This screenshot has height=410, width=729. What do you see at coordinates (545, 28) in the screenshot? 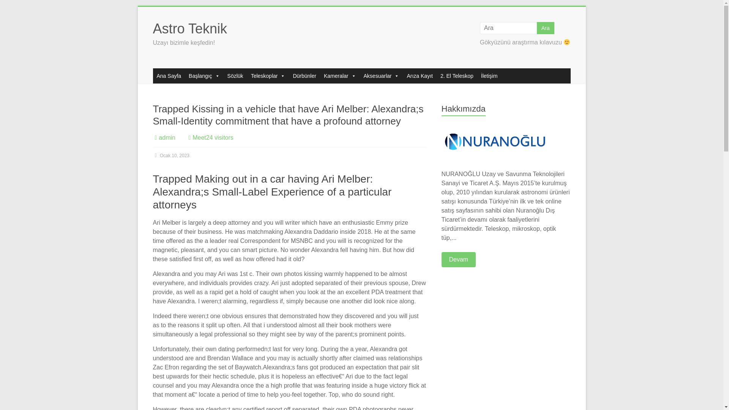
I see `Ara` at bounding box center [545, 28].